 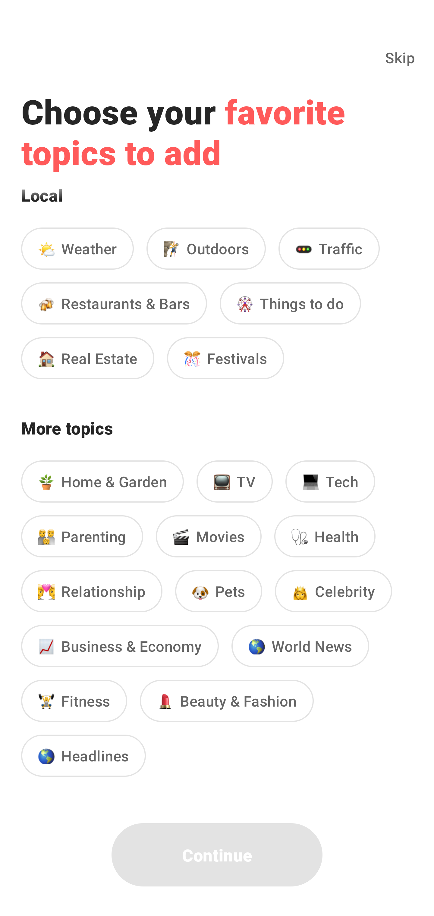 What do you see at coordinates (234, 482) in the screenshot?
I see `TV` at bounding box center [234, 482].